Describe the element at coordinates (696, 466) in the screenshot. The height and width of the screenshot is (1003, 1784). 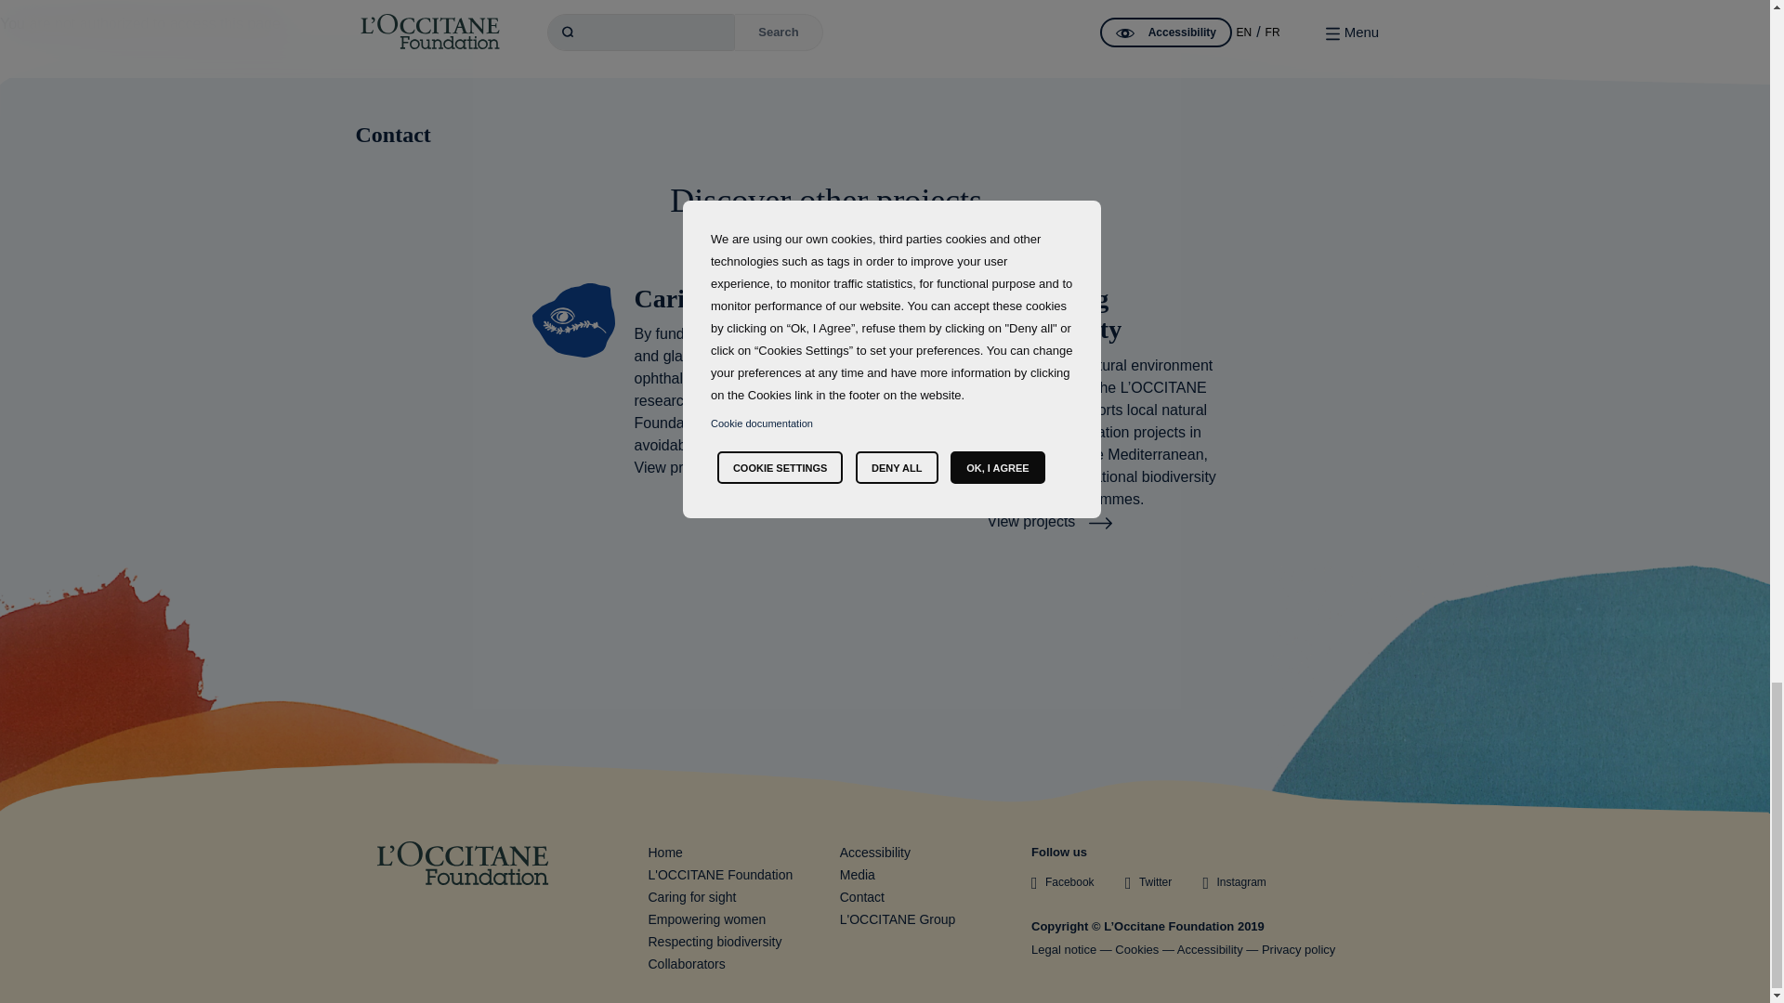
I see `View projects` at that location.